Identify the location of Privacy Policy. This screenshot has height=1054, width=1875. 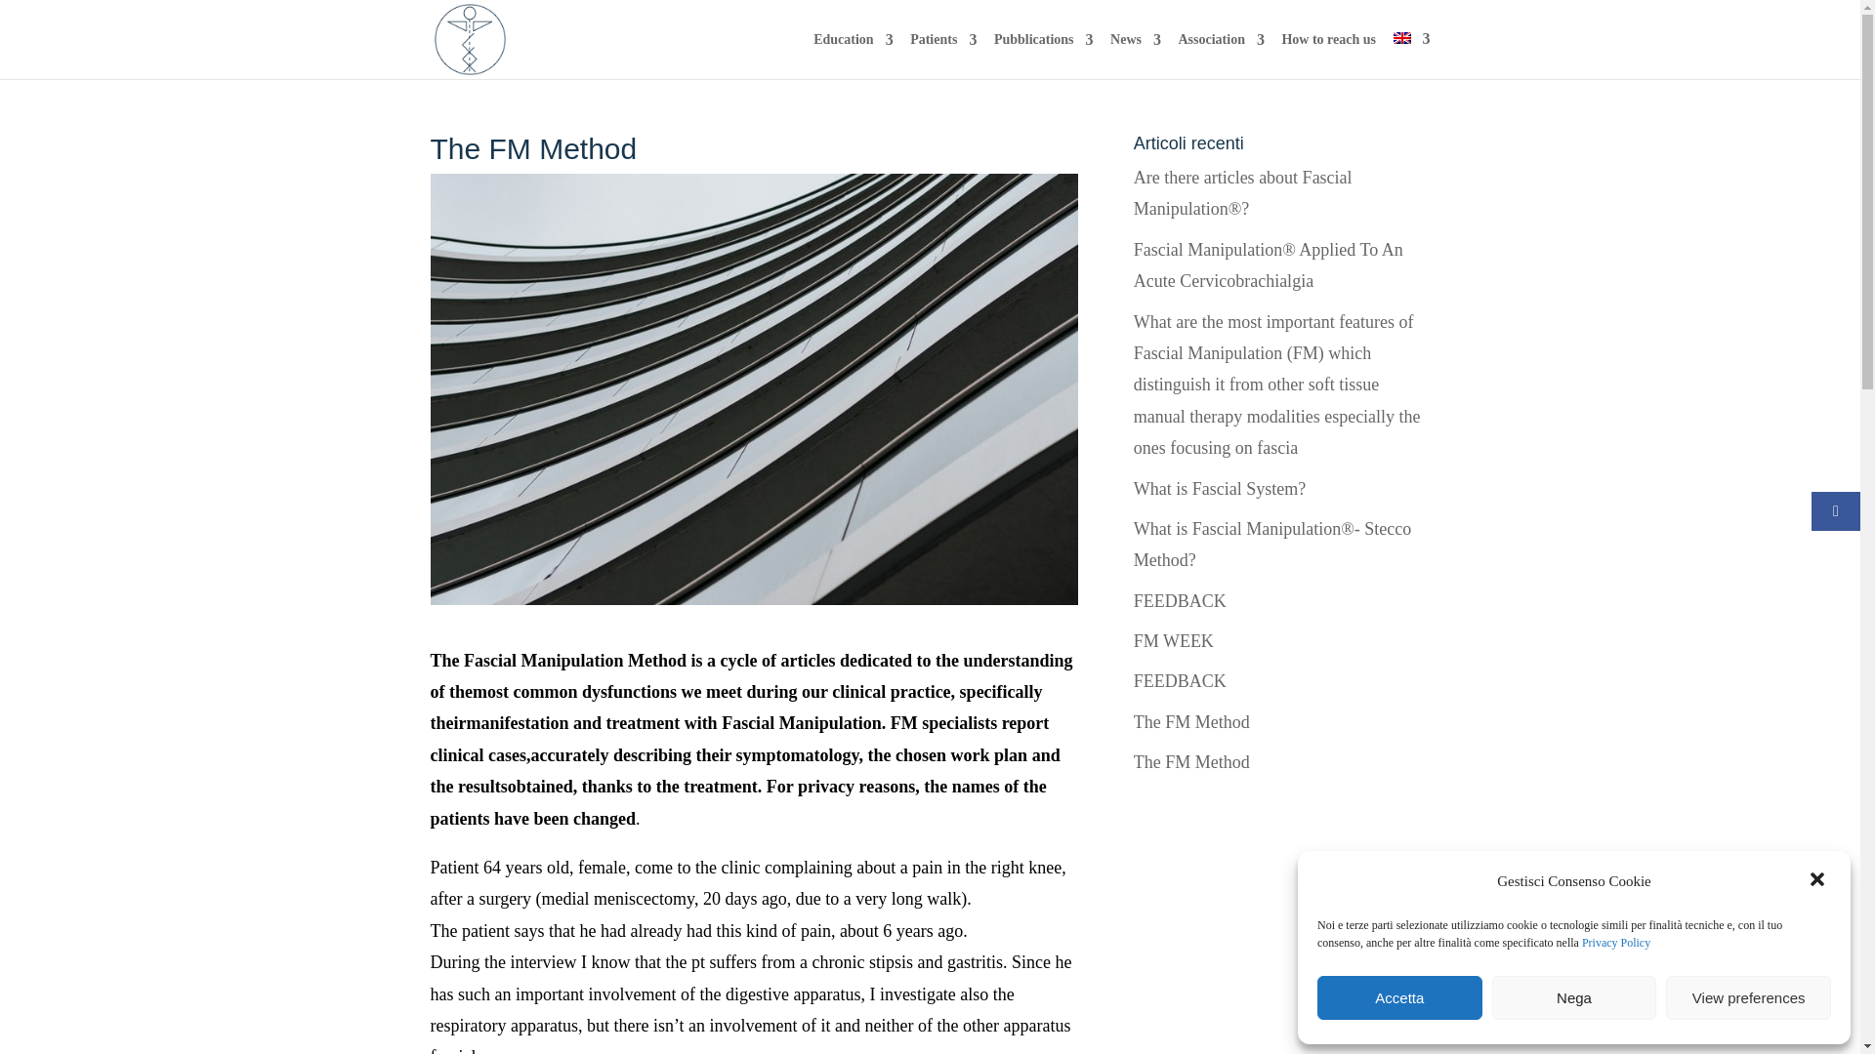
(1615, 943).